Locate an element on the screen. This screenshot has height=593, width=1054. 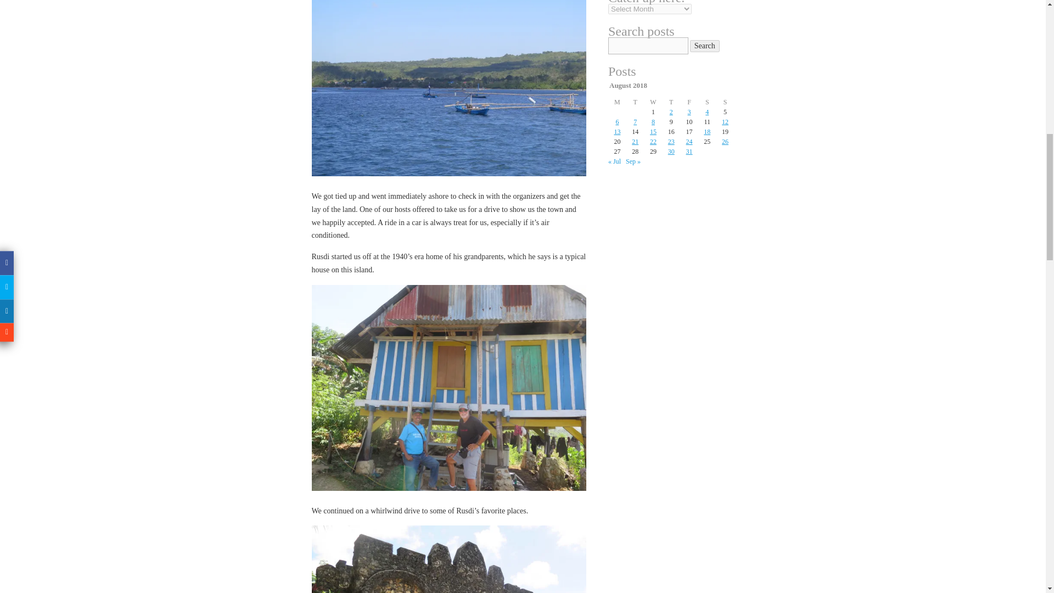
Monday is located at coordinates (617, 102).